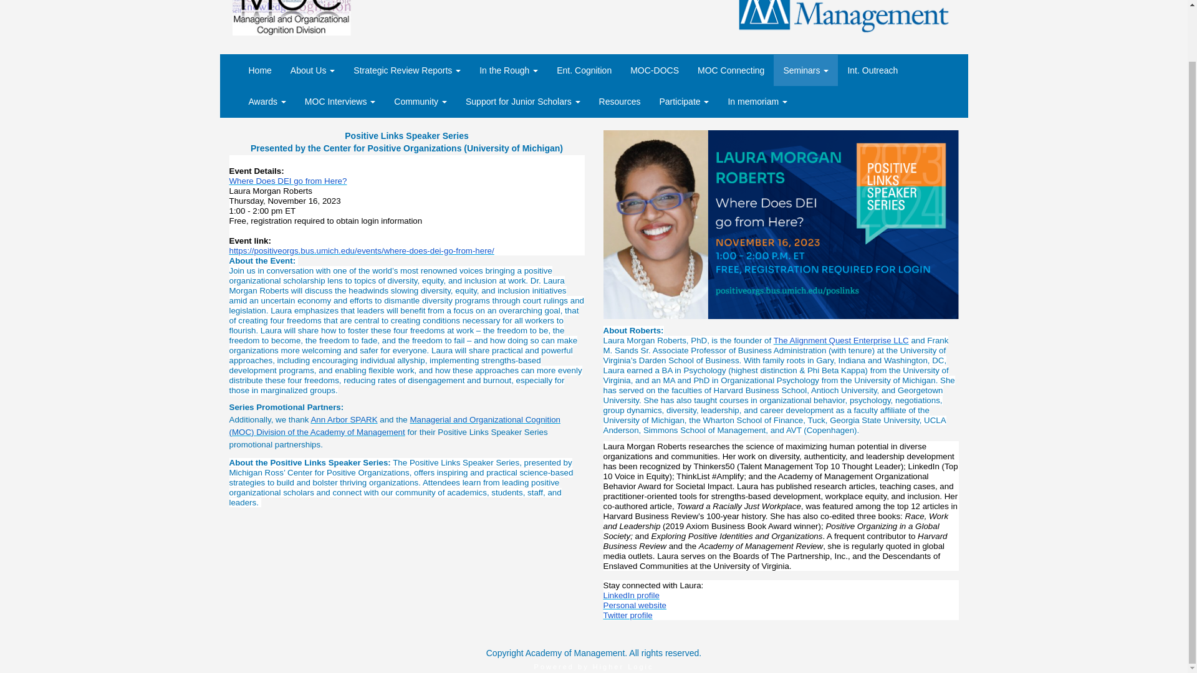  I want to click on In the Rough, so click(509, 70).